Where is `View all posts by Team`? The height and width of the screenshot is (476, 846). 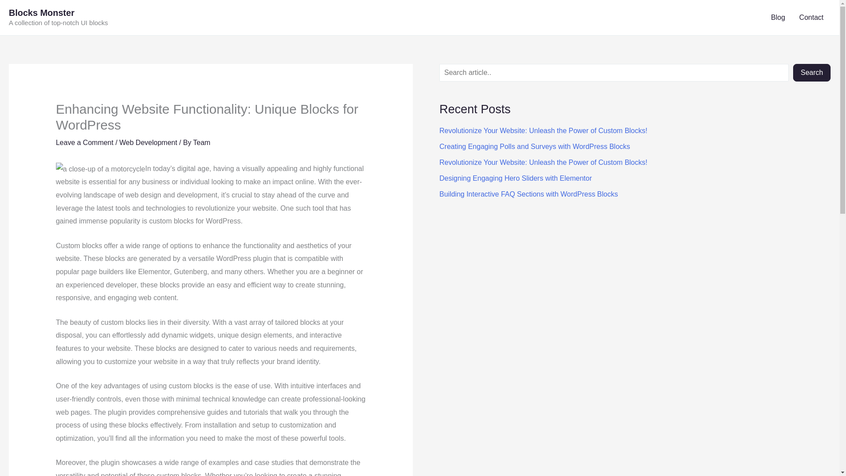
View all posts by Team is located at coordinates (201, 142).